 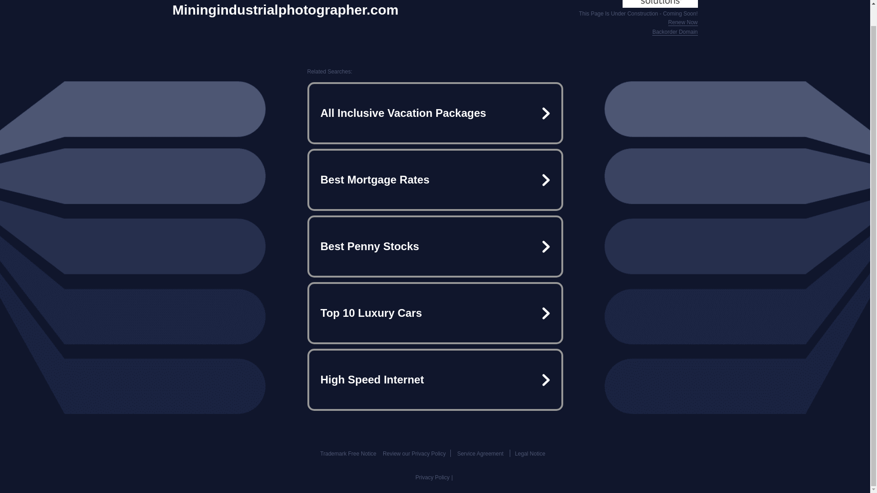 I want to click on Best Mortgage Rates, so click(x=435, y=180).